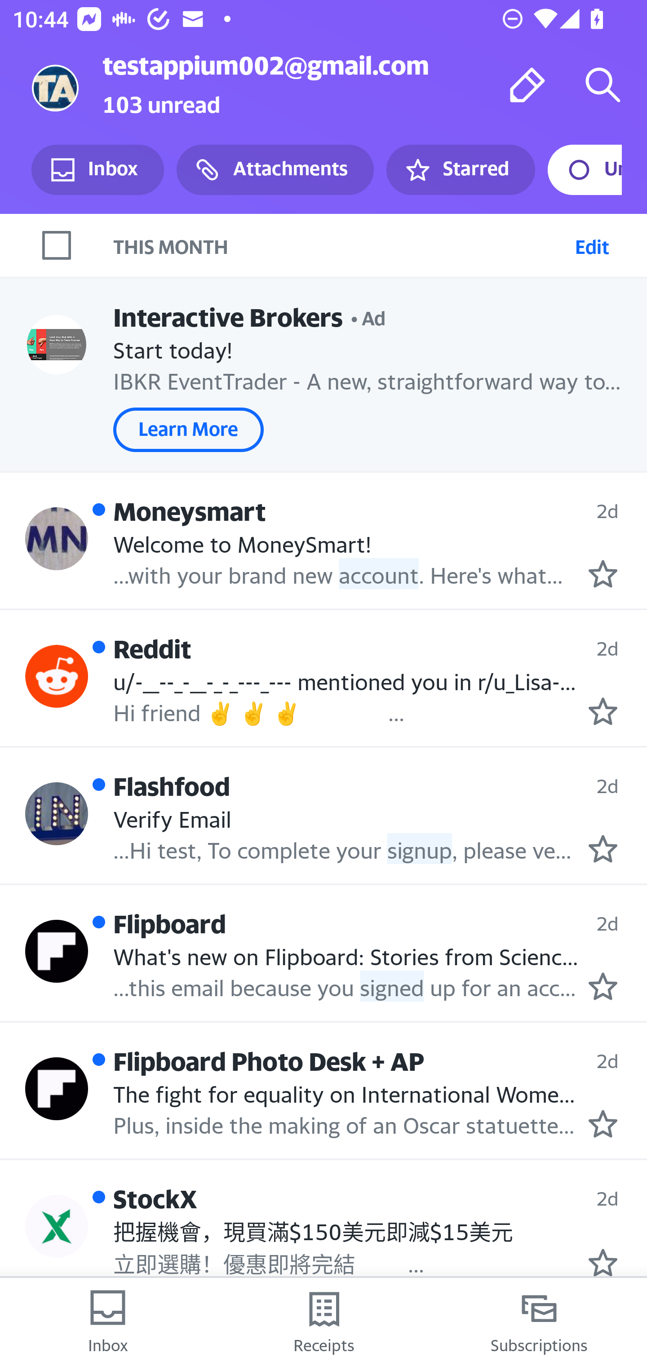  Describe the element at coordinates (527, 84) in the screenshot. I see `Compose` at that location.